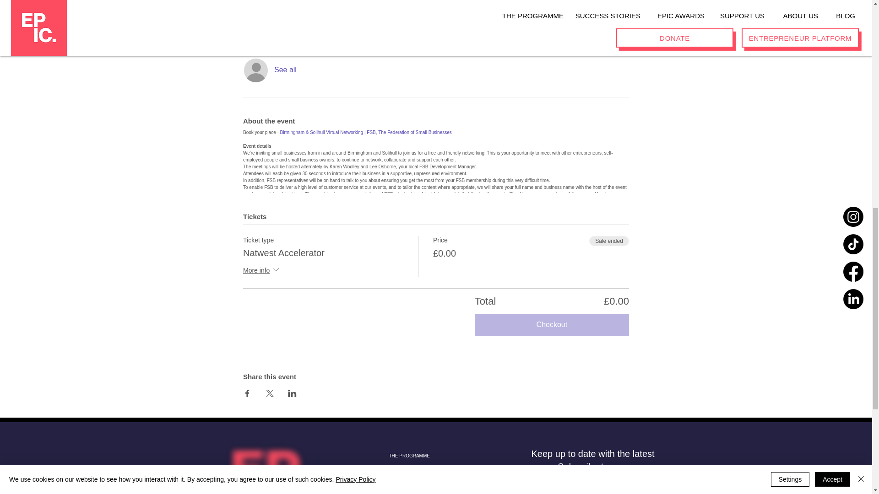 This screenshot has width=879, height=494. I want to click on SUCCESS STORIES, so click(426, 473).